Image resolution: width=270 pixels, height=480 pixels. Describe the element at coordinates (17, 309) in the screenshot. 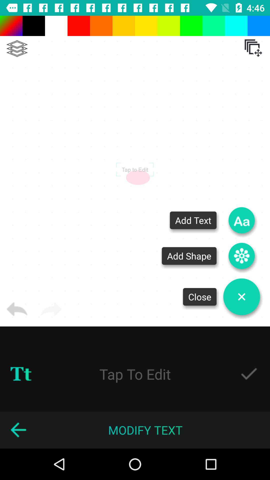

I see `return to previous` at that location.